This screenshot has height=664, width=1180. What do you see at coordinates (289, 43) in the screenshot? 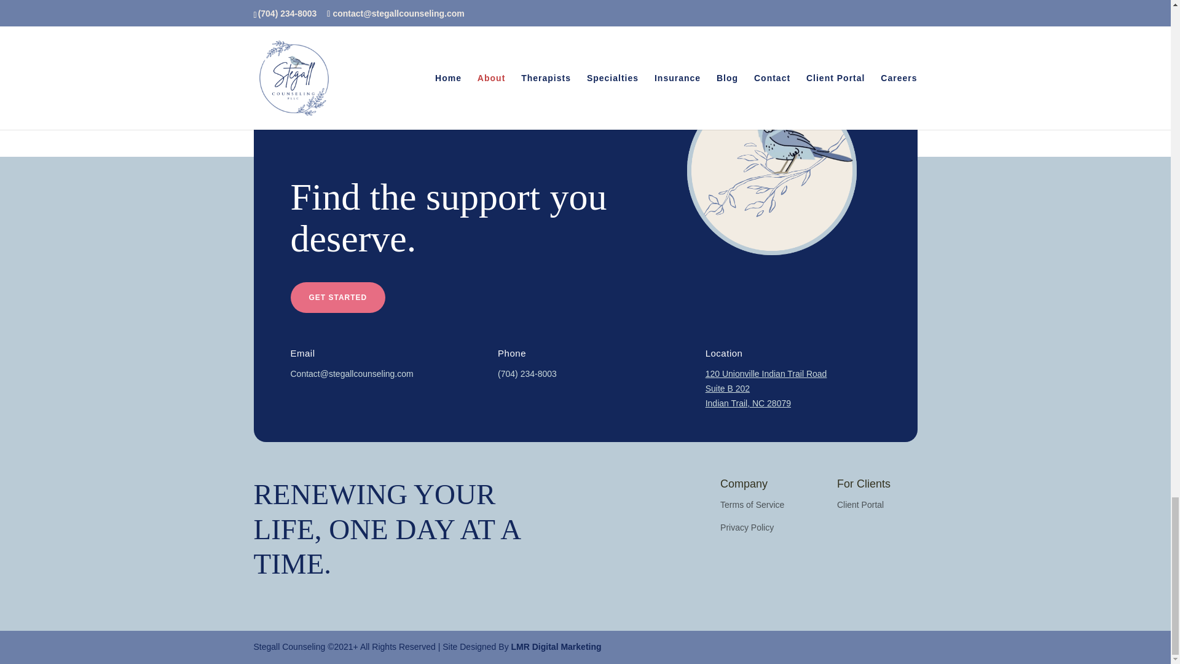
I see `8` at bounding box center [289, 43].